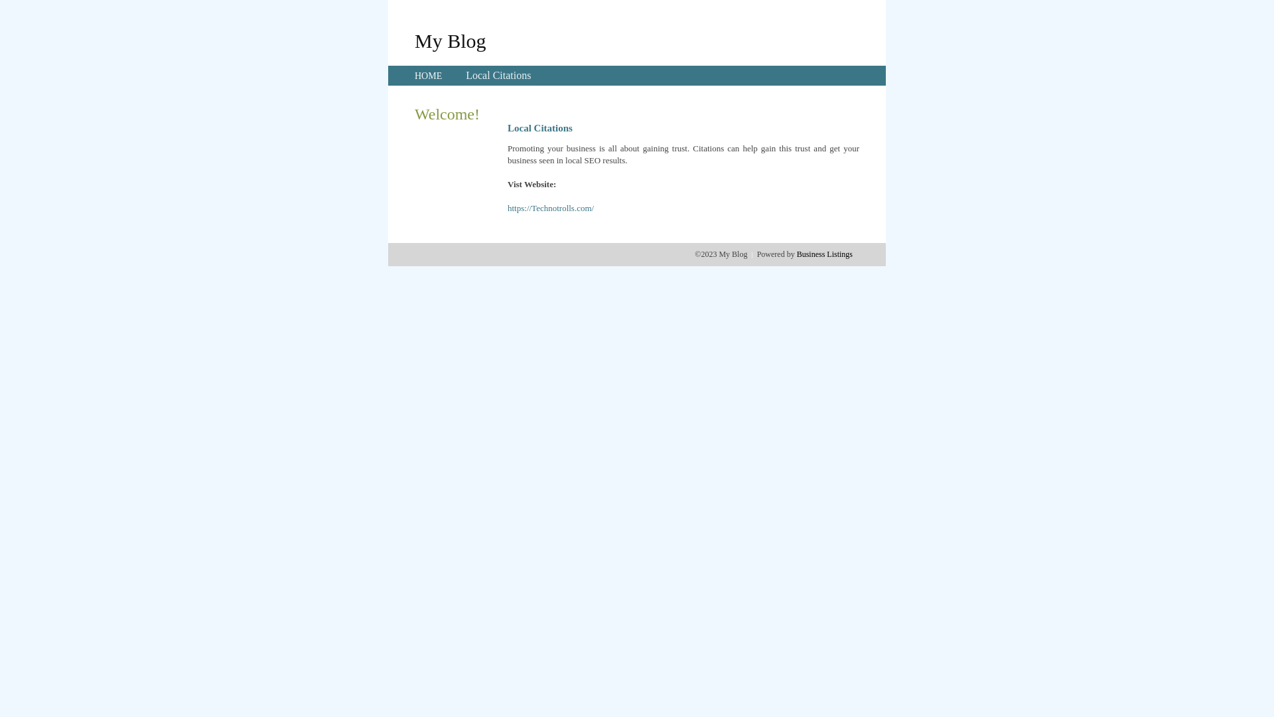  What do you see at coordinates (498, 76) in the screenshot?
I see `Local Citations` at bounding box center [498, 76].